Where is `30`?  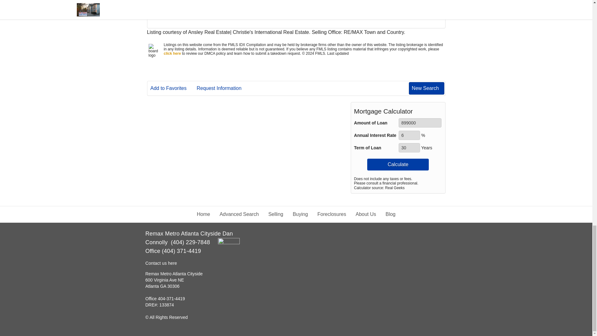
30 is located at coordinates (409, 148).